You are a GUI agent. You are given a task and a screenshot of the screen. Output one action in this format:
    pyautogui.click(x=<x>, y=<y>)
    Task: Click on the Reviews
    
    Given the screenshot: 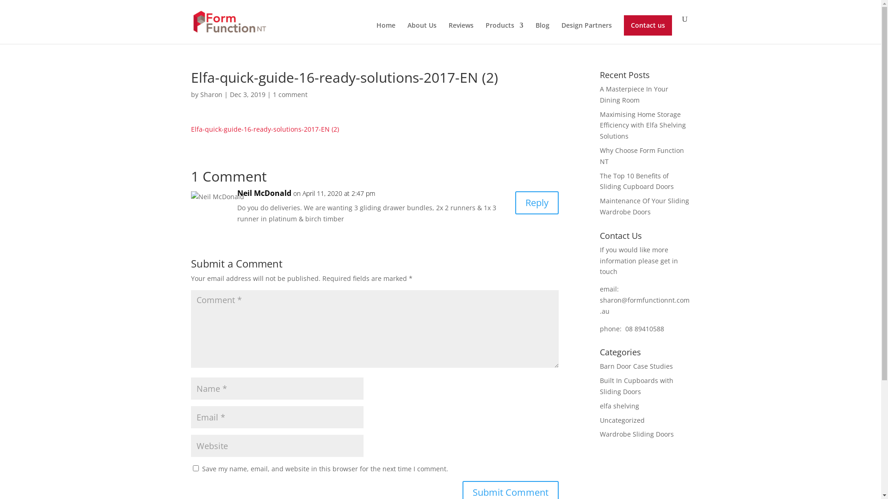 What is the action you would take?
    pyautogui.click(x=461, y=33)
    